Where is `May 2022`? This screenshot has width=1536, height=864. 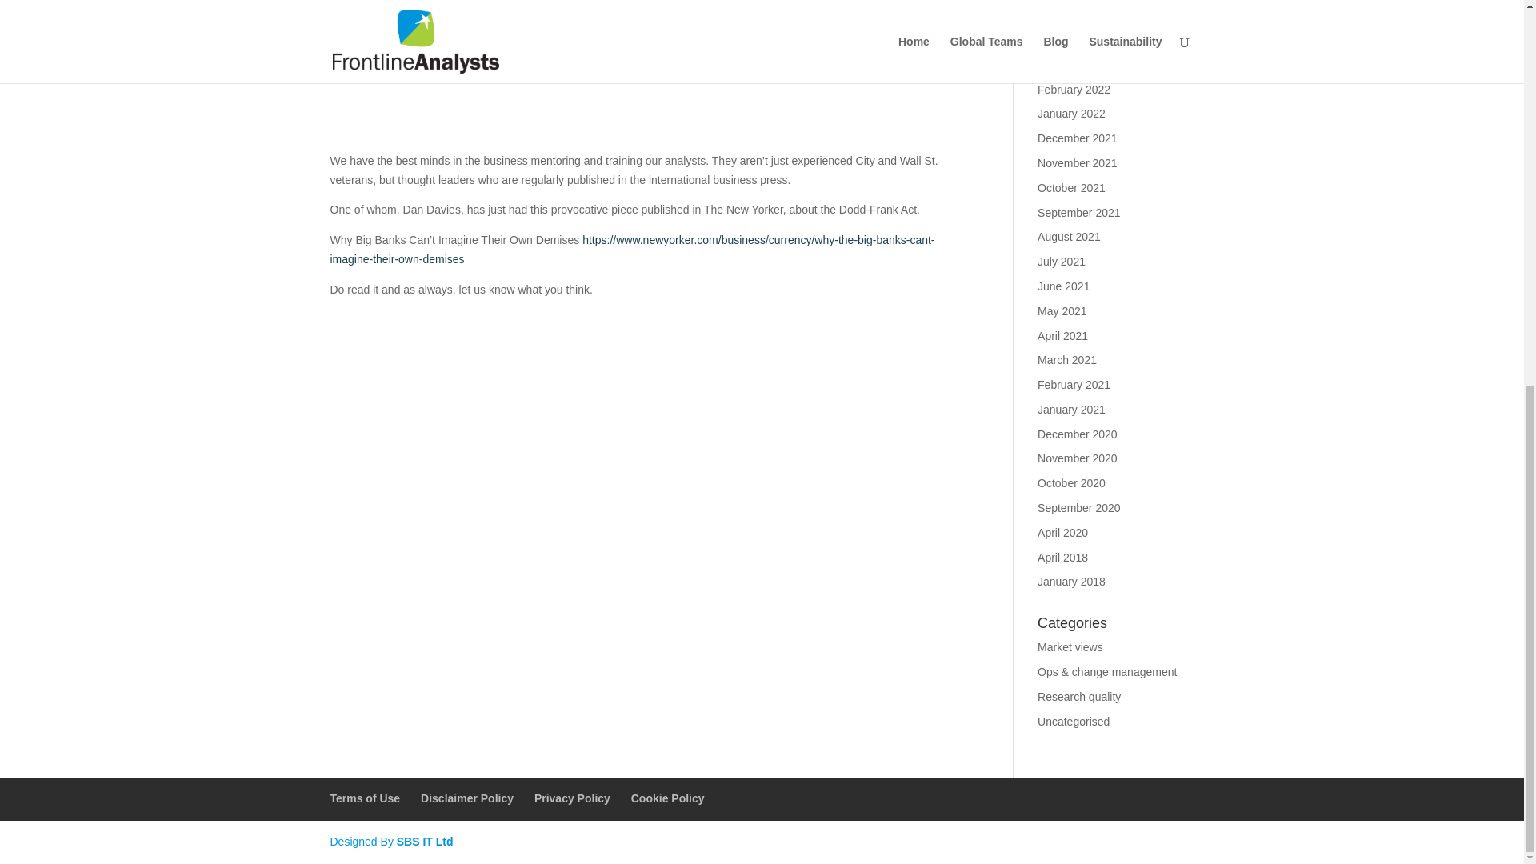
May 2022 is located at coordinates (1062, 14).